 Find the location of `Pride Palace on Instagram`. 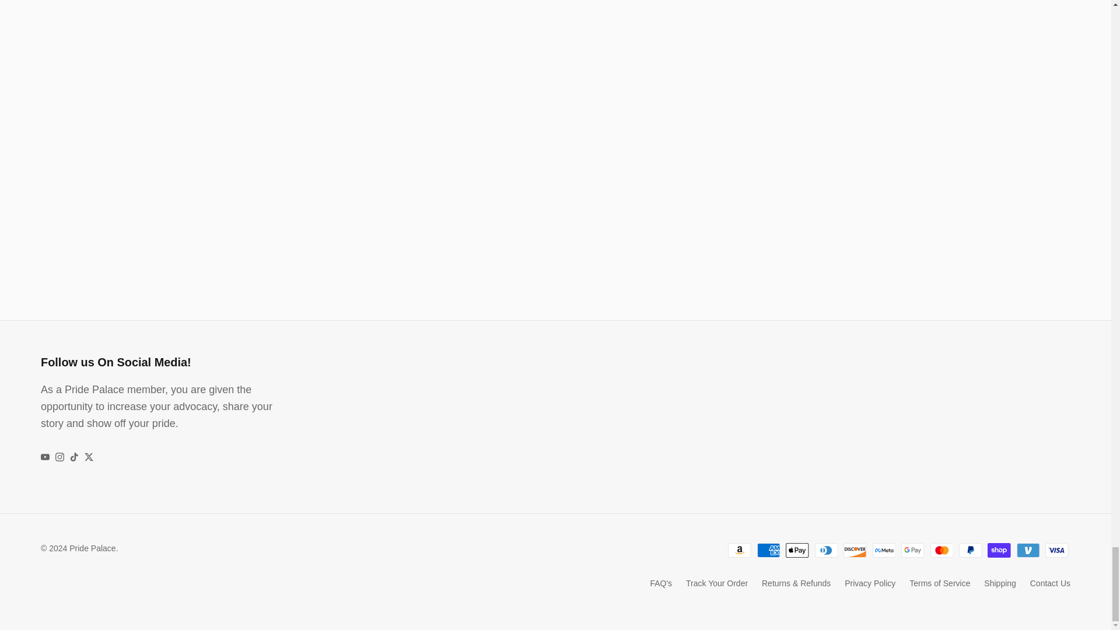

Pride Palace on Instagram is located at coordinates (60, 457).